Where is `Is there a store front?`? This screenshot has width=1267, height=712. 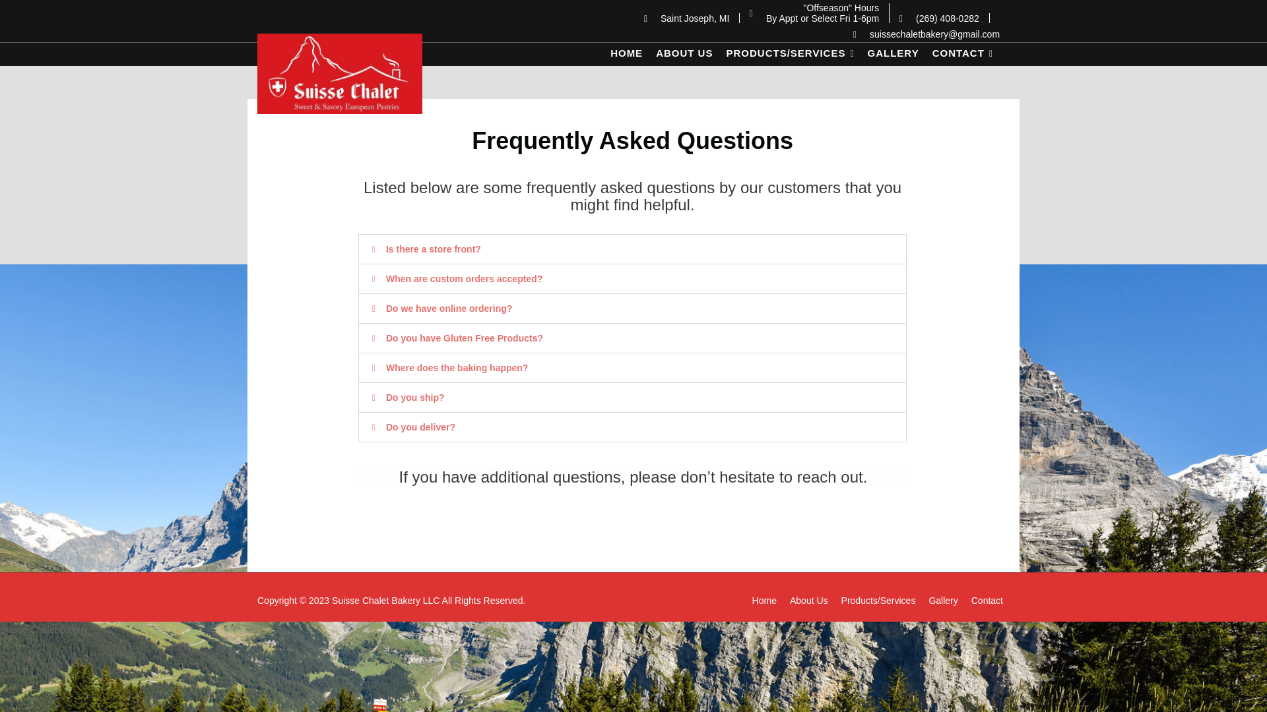
Is there a store front? is located at coordinates (434, 249).